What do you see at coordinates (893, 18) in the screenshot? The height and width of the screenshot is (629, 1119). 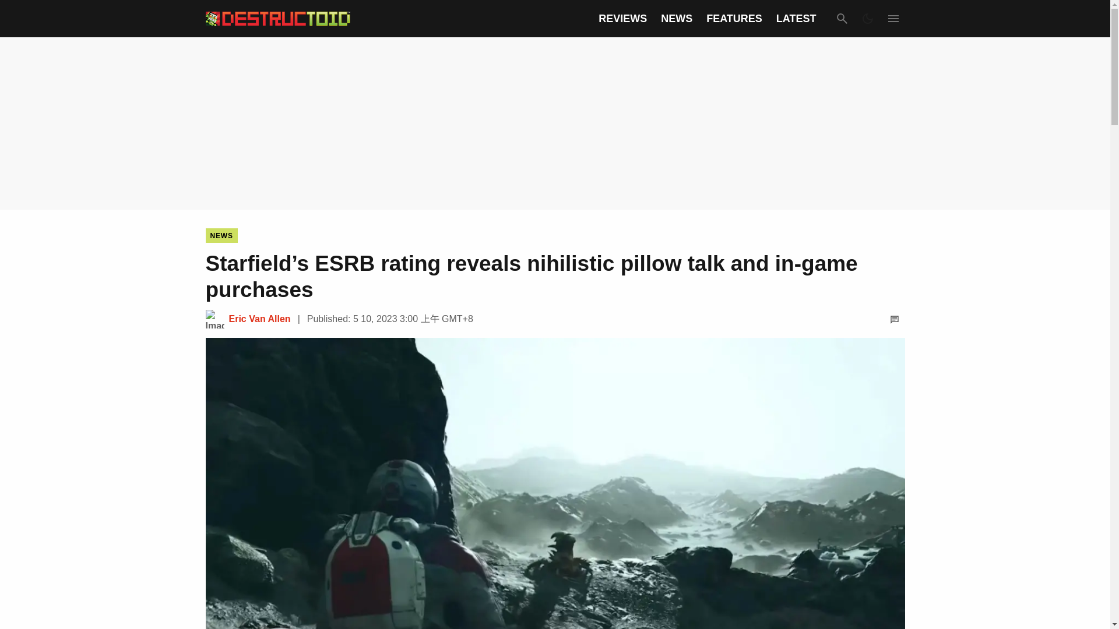 I see `Expand Menu` at bounding box center [893, 18].